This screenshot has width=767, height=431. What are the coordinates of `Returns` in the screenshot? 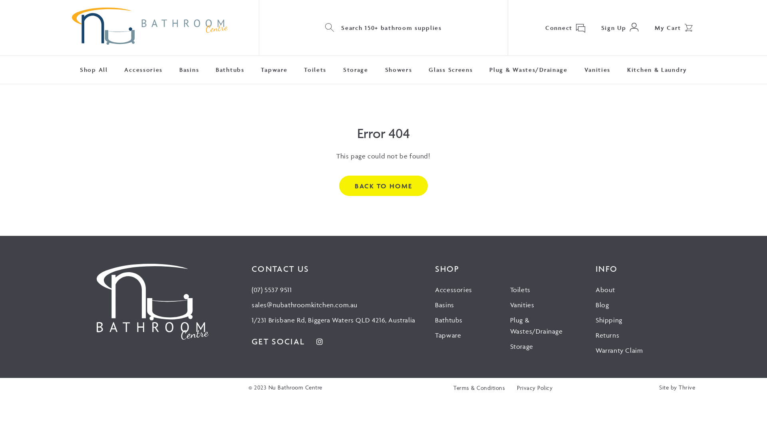 It's located at (607, 335).